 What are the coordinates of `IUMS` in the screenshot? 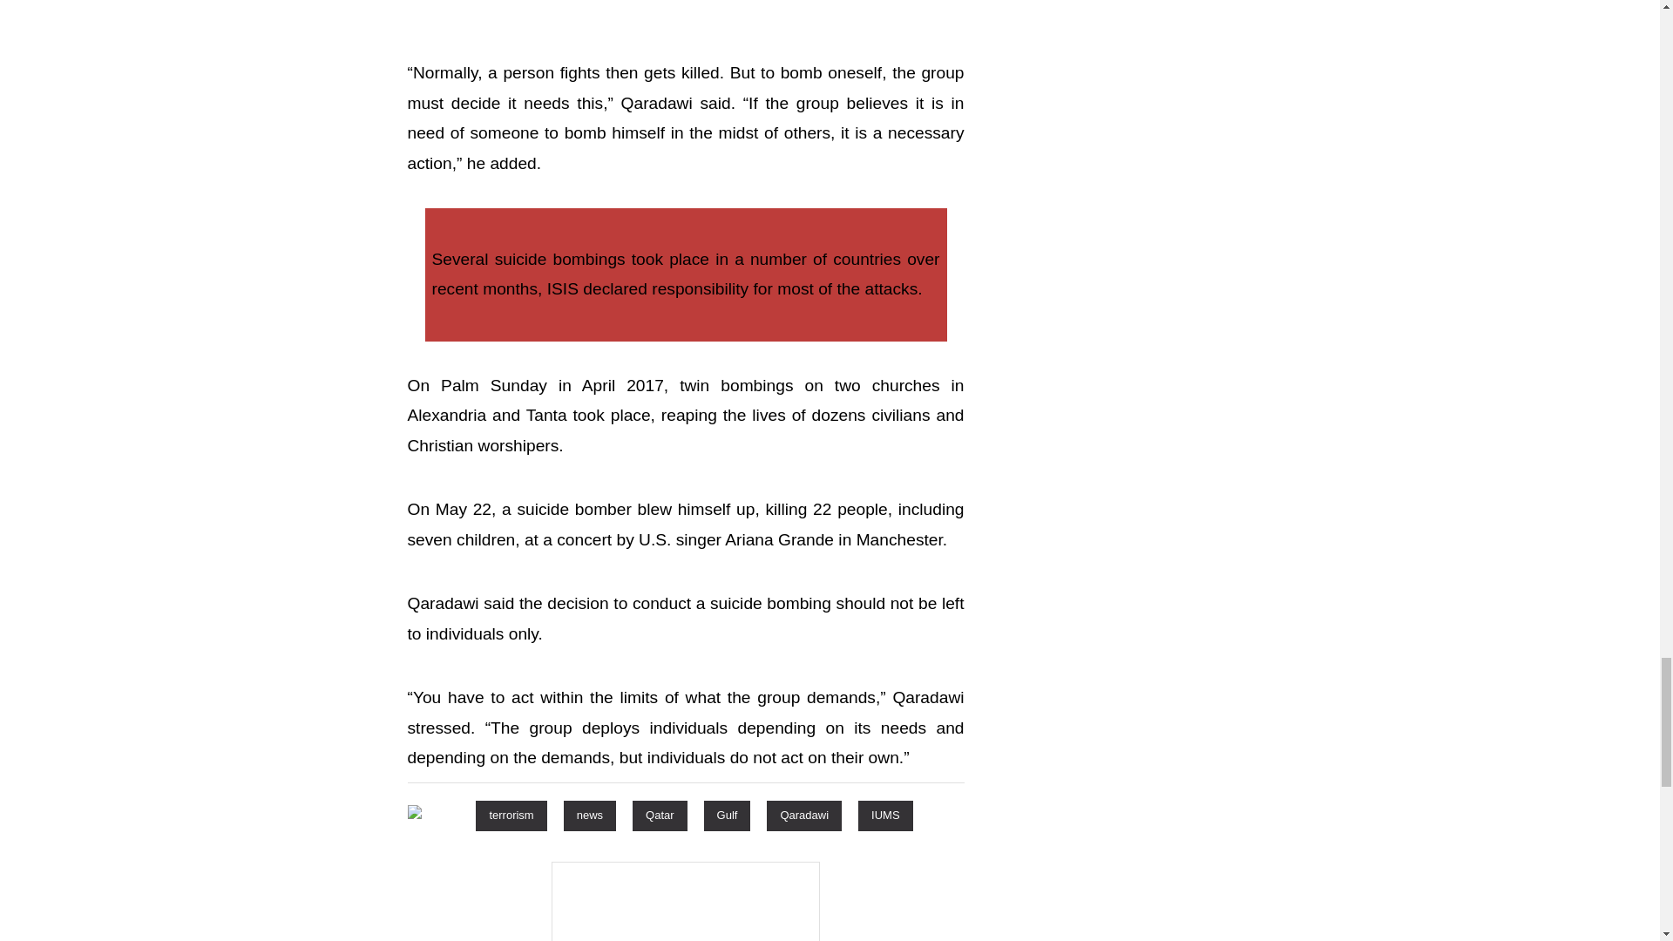 It's located at (885, 815).